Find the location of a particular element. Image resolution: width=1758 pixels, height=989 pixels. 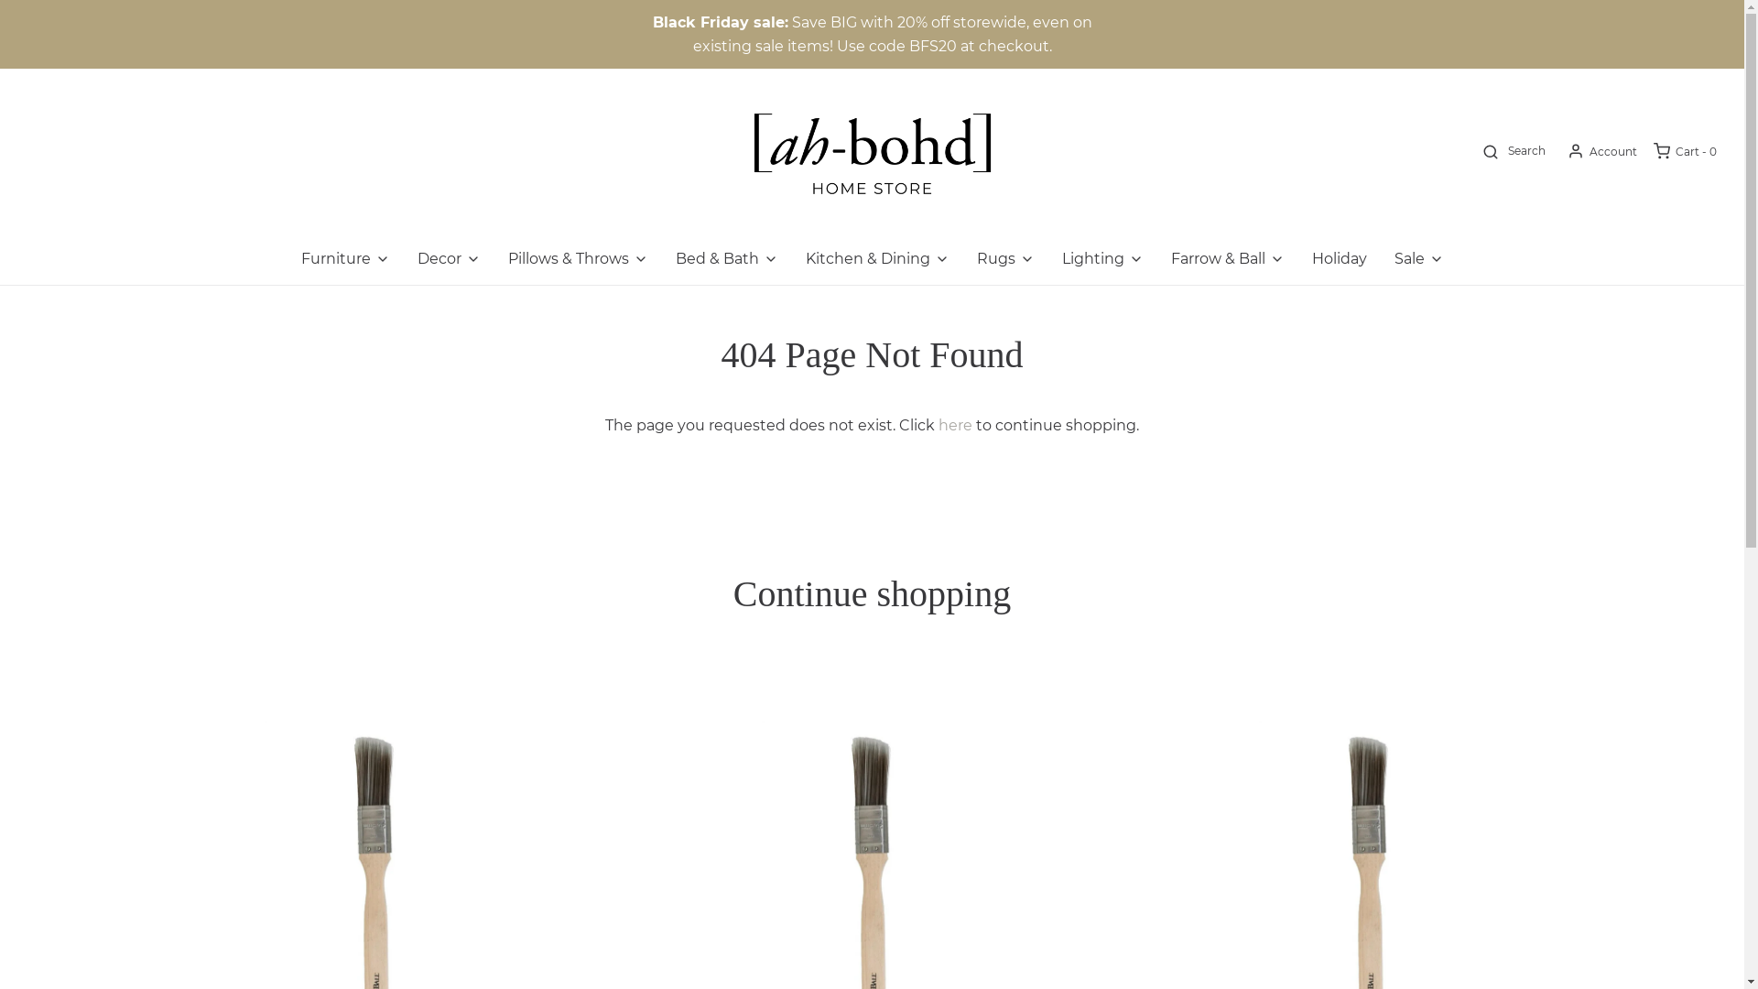

Bed & Bath is located at coordinates (727, 259).